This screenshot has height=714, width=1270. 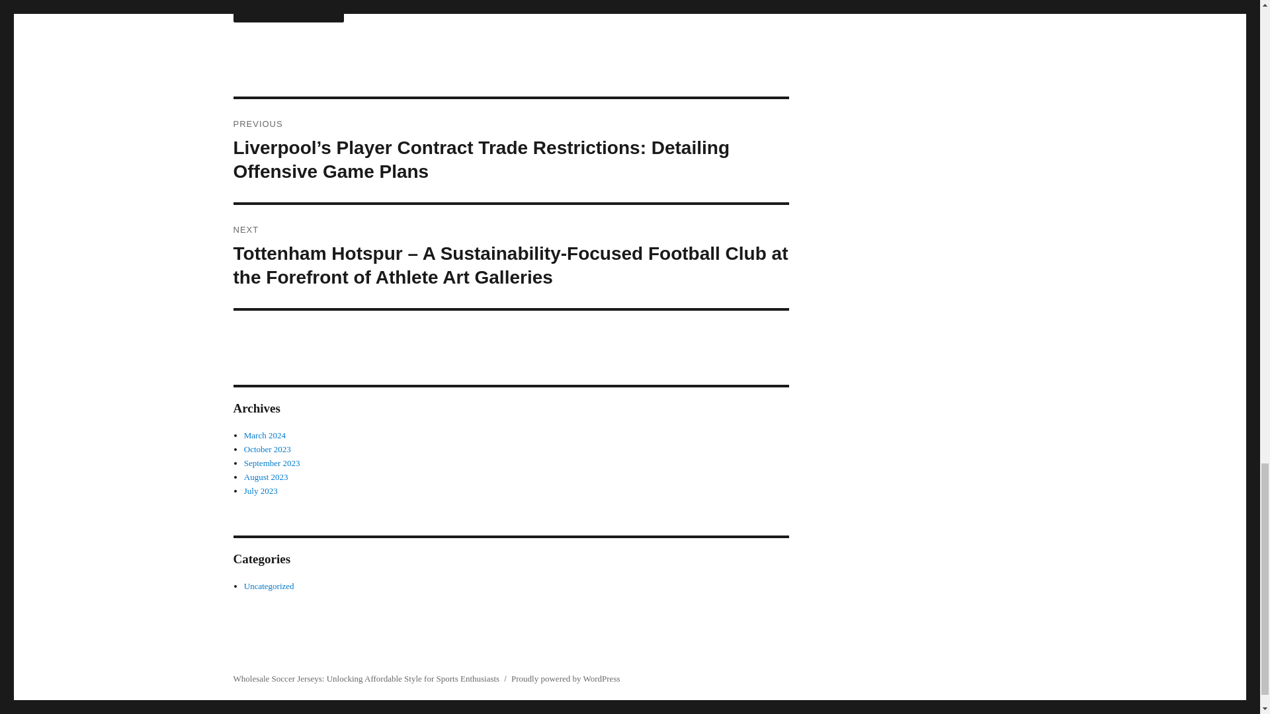 What do you see at coordinates (269, 586) in the screenshot?
I see `Uncategorized` at bounding box center [269, 586].